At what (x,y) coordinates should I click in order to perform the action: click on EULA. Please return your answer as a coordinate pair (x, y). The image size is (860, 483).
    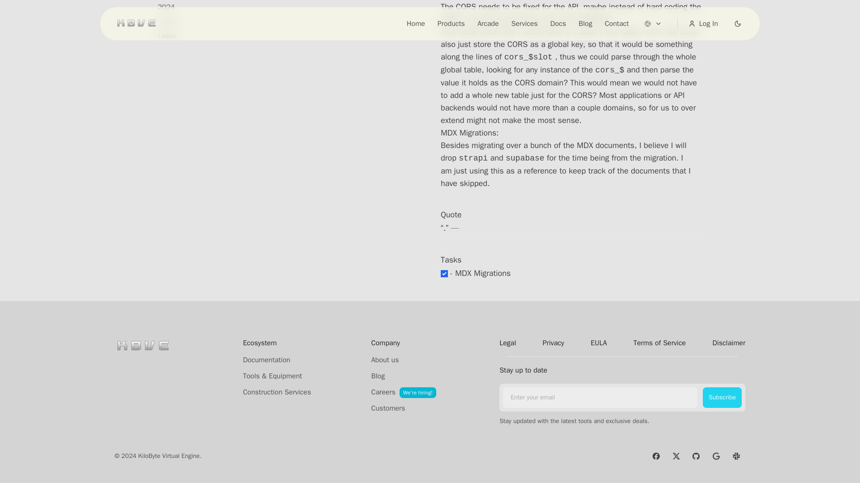
    Looking at the image, I should click on (599, 343).